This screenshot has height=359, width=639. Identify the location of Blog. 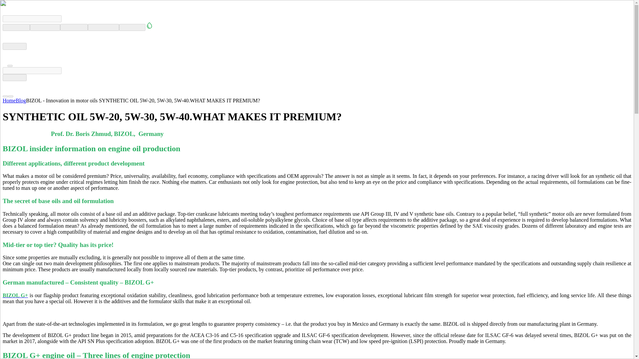
(21, 100).